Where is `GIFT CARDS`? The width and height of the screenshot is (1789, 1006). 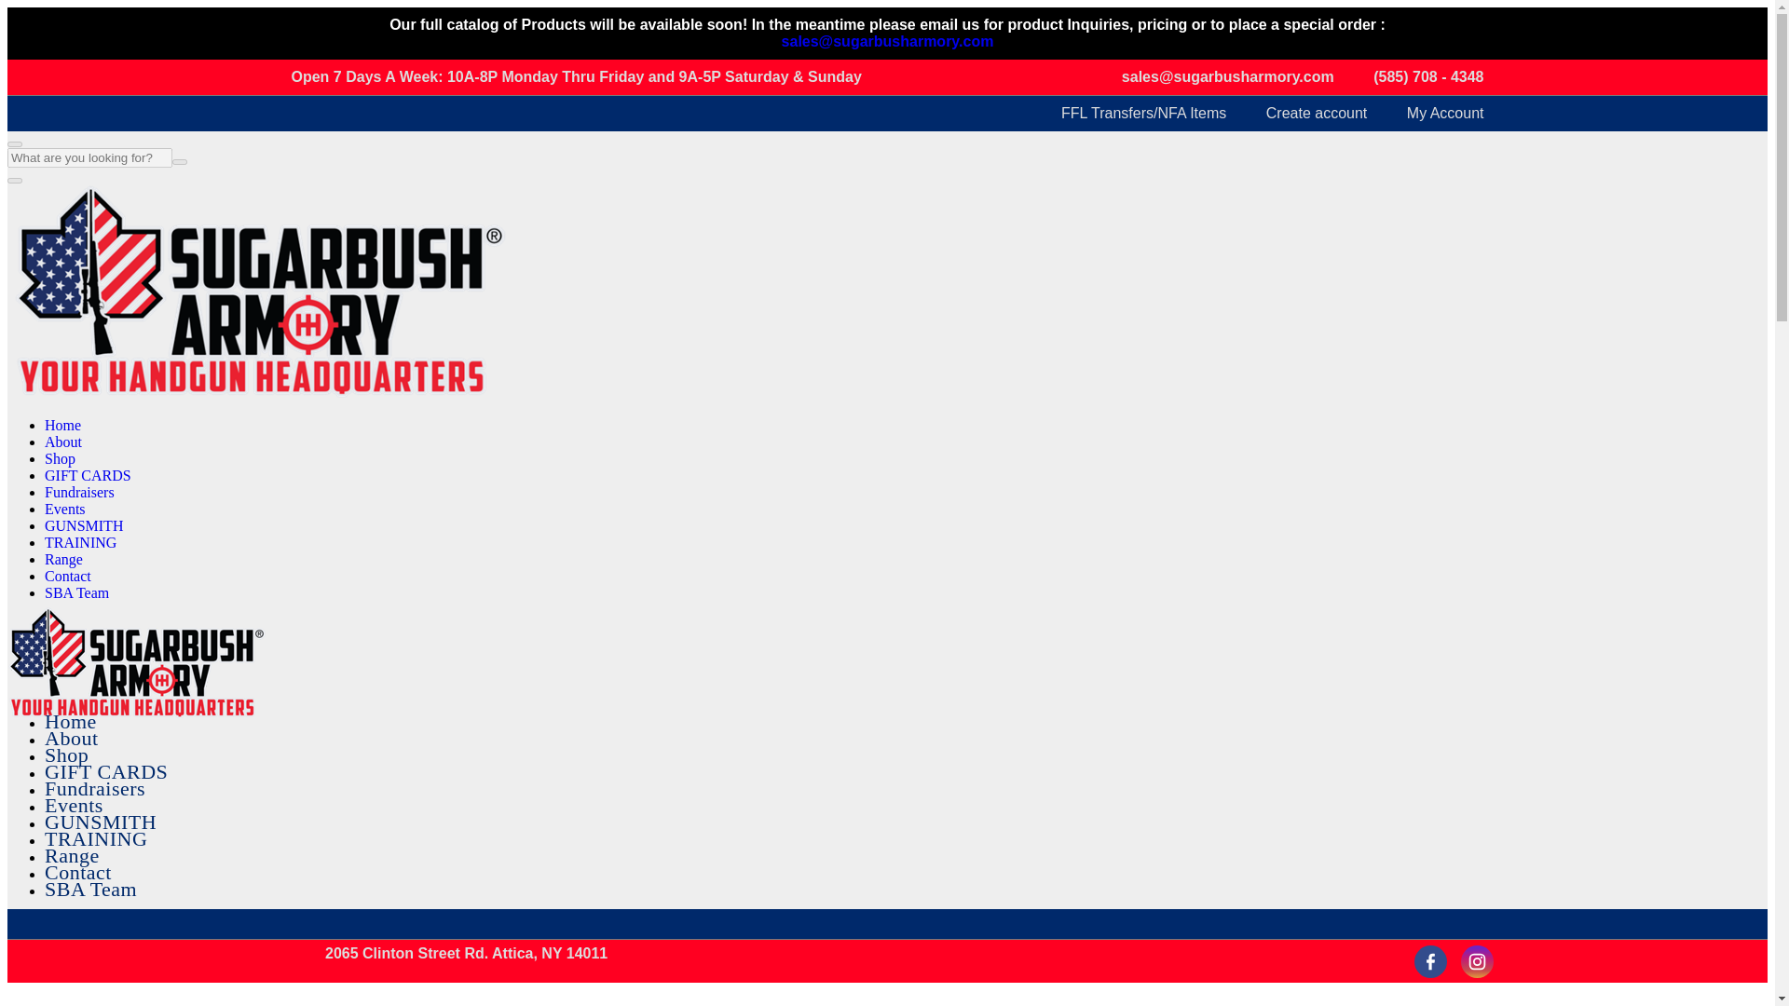
GIFT CARDS is located at coordinates (88, 475).